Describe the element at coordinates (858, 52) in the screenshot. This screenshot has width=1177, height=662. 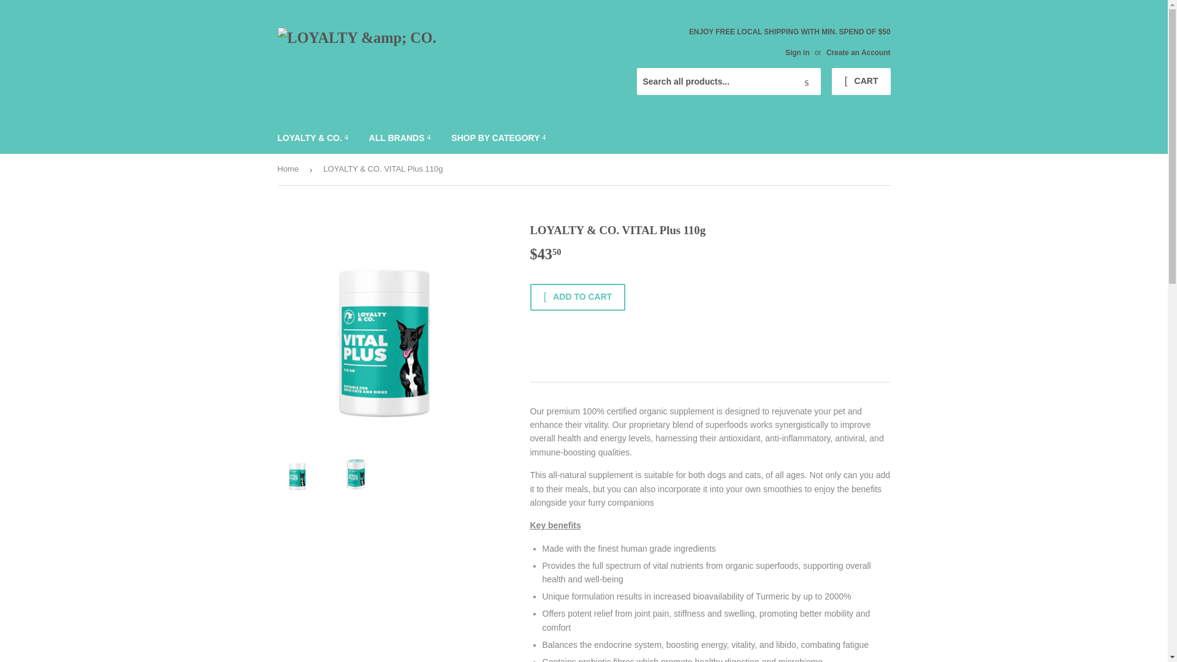
I see `Create an Account` at that location.